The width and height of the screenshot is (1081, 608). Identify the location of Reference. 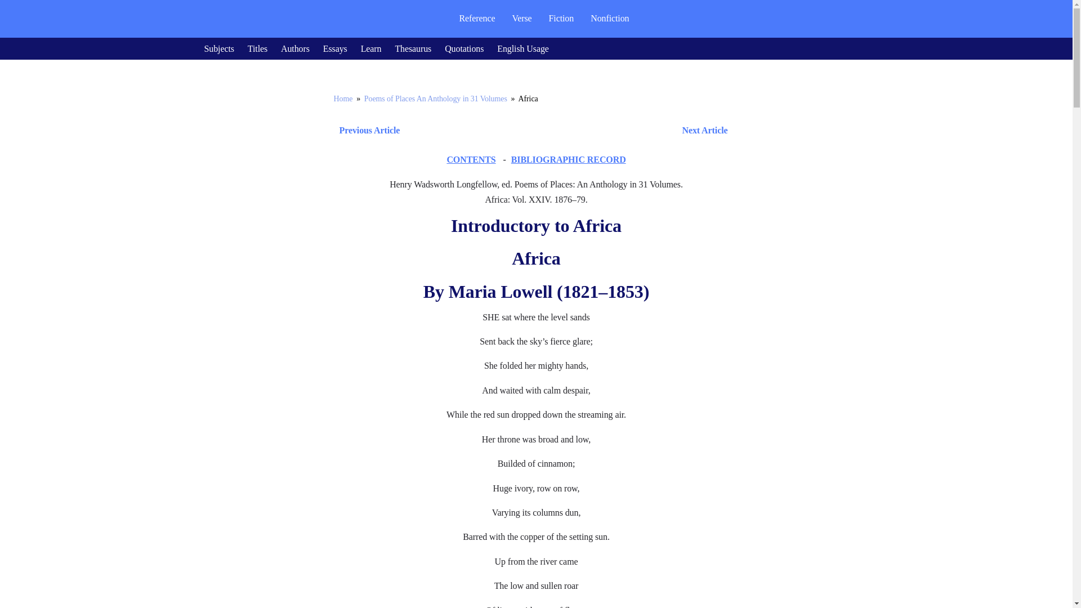
(477, 18).